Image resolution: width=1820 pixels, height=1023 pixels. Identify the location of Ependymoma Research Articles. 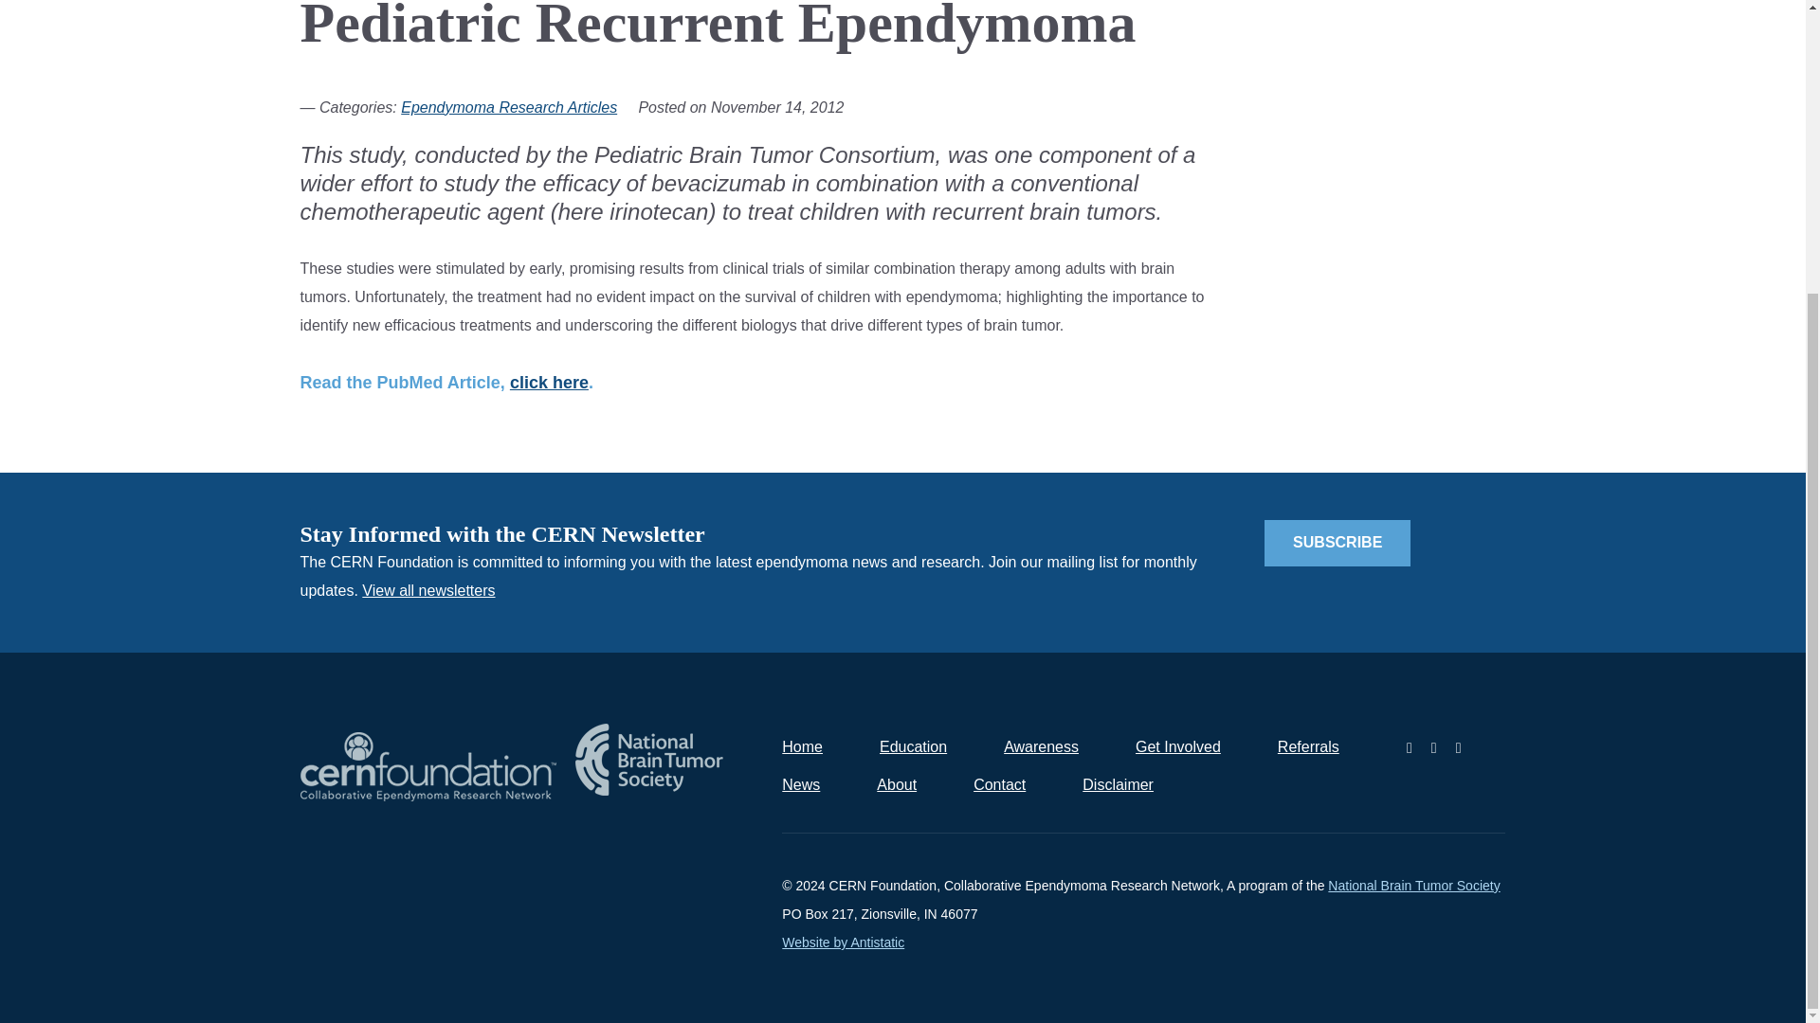
(508, 107).